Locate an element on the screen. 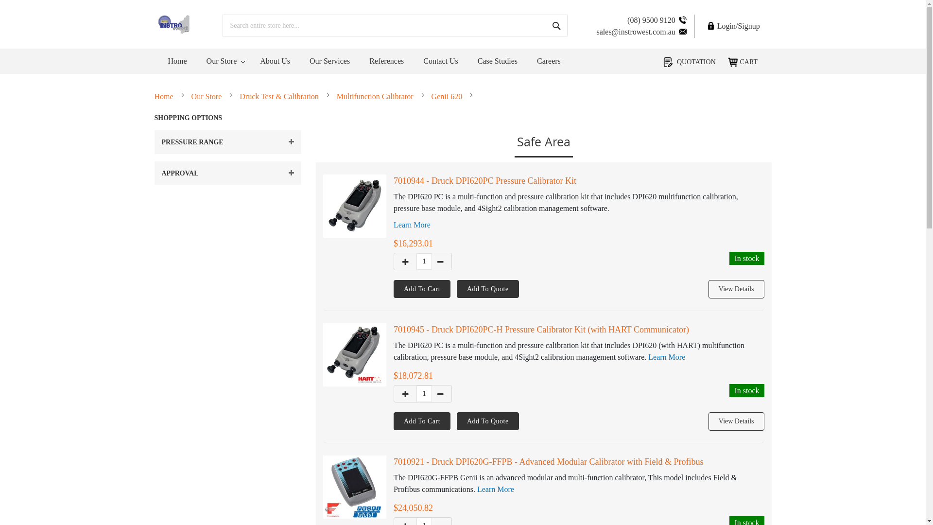  Contact Us is located at coordinates (441, 61).